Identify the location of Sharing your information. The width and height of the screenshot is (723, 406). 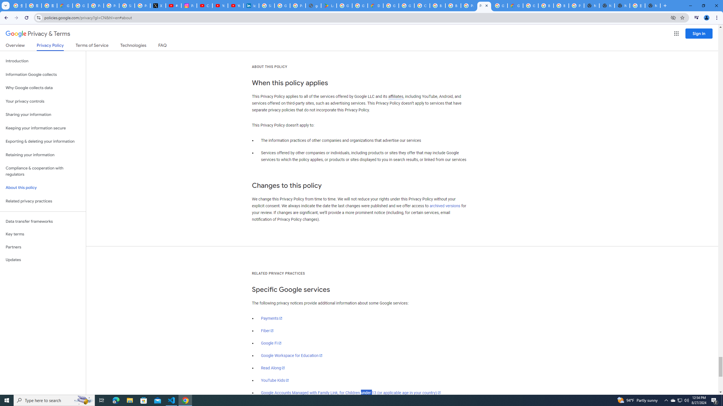
(43, 114).